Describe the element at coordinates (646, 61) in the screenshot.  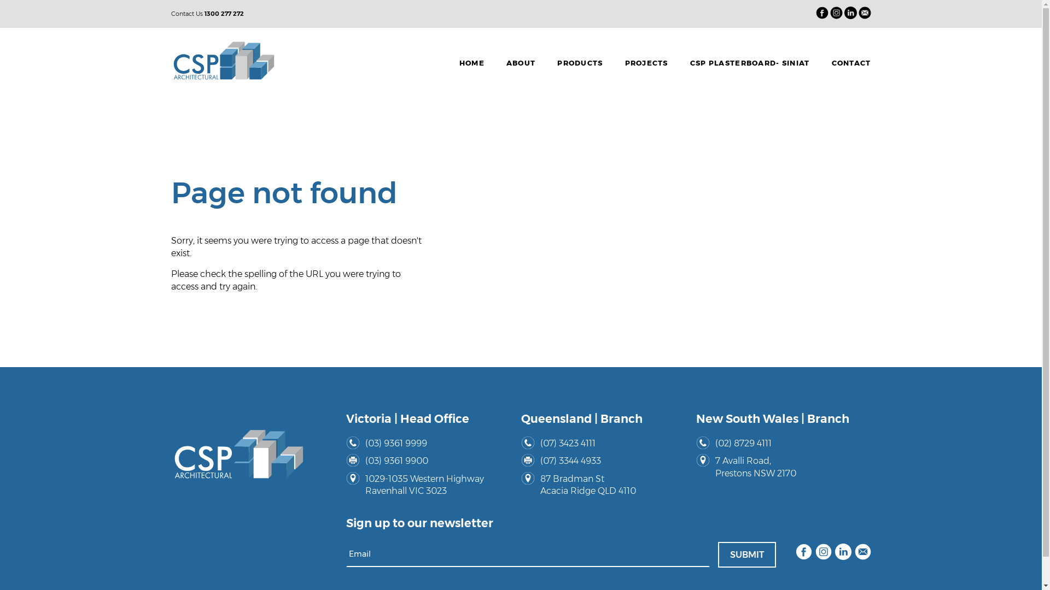
I see `PROJECTS` at that location.